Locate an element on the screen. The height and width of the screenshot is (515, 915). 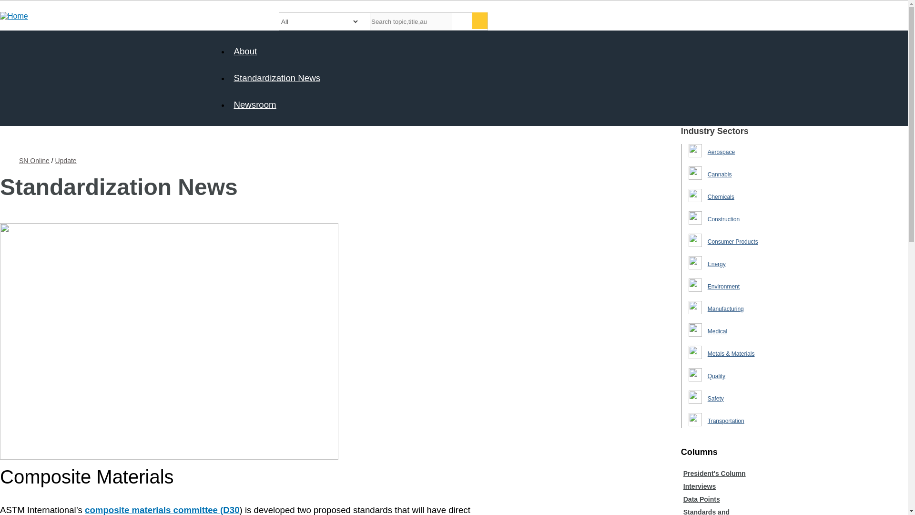
Chemicals is located at coordinates (721, 197).